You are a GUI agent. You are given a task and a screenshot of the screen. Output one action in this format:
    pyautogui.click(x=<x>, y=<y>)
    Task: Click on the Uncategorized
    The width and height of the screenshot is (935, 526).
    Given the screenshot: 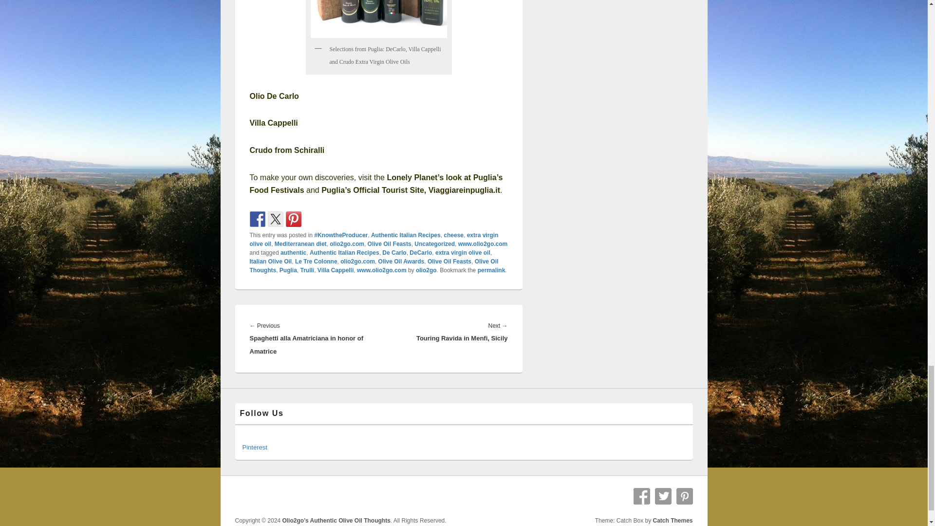 What is the action you would take?
    pyautogui.click(x=434, y=244)
    